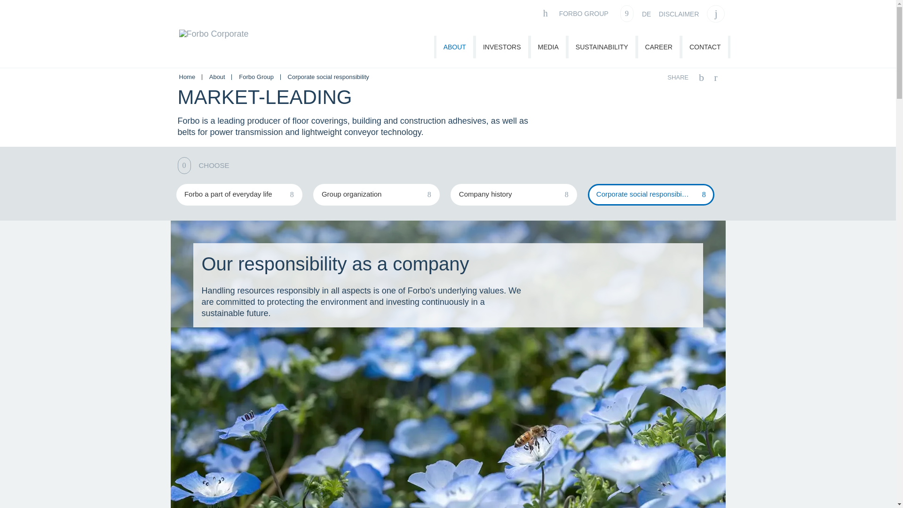  I want to click on Division, so click(587, 13).